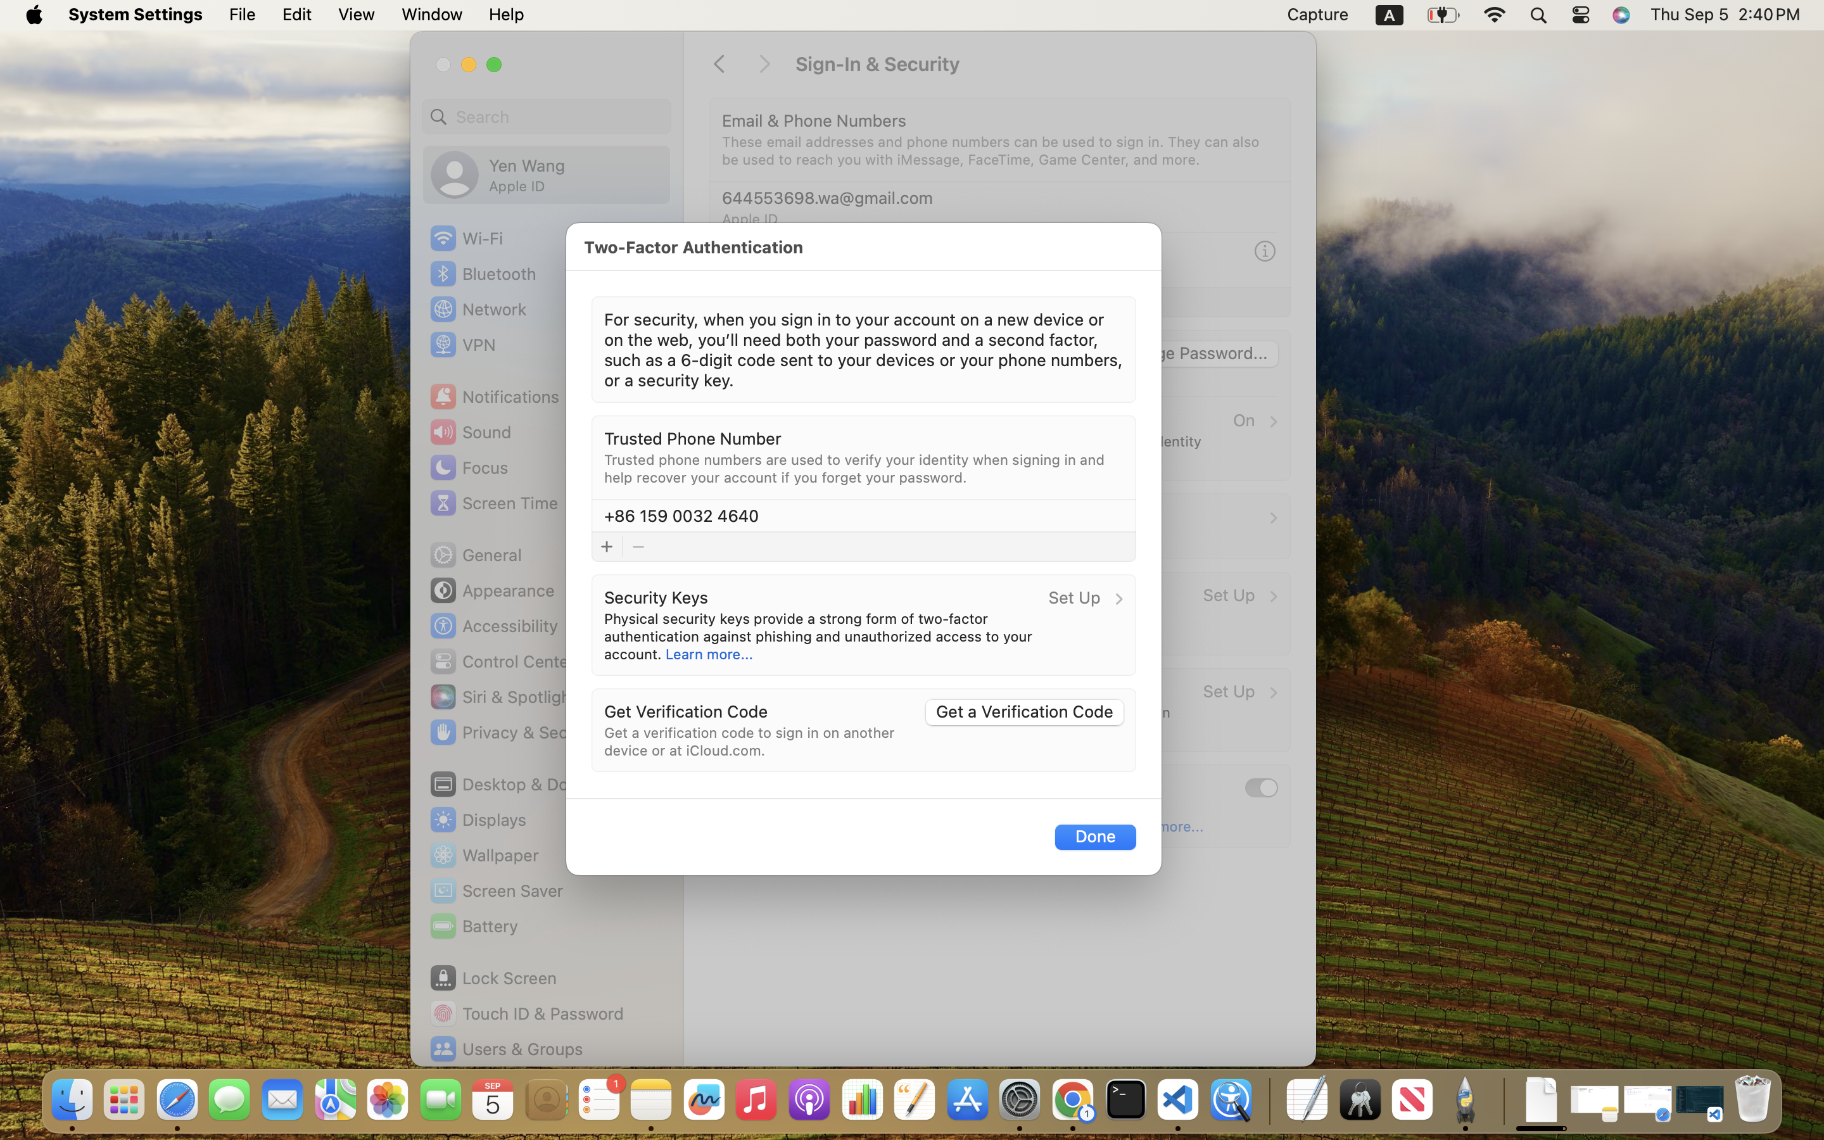  I want to click on Network, so click(478, 309).